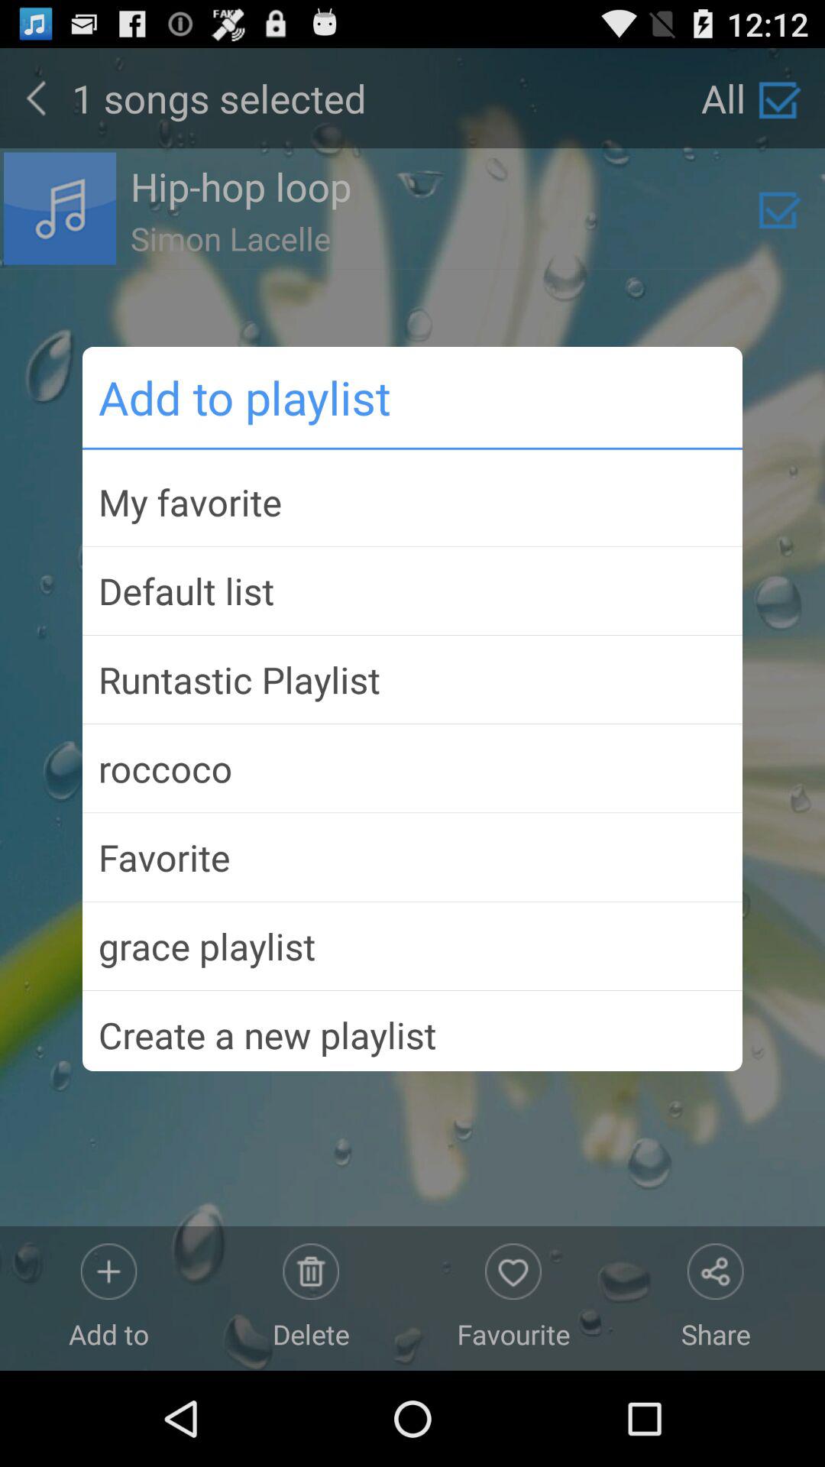  What do you see at coordinates (412, 591) in the screenshot?
I see `jump until the default list item` at bounding box center [412, 591].